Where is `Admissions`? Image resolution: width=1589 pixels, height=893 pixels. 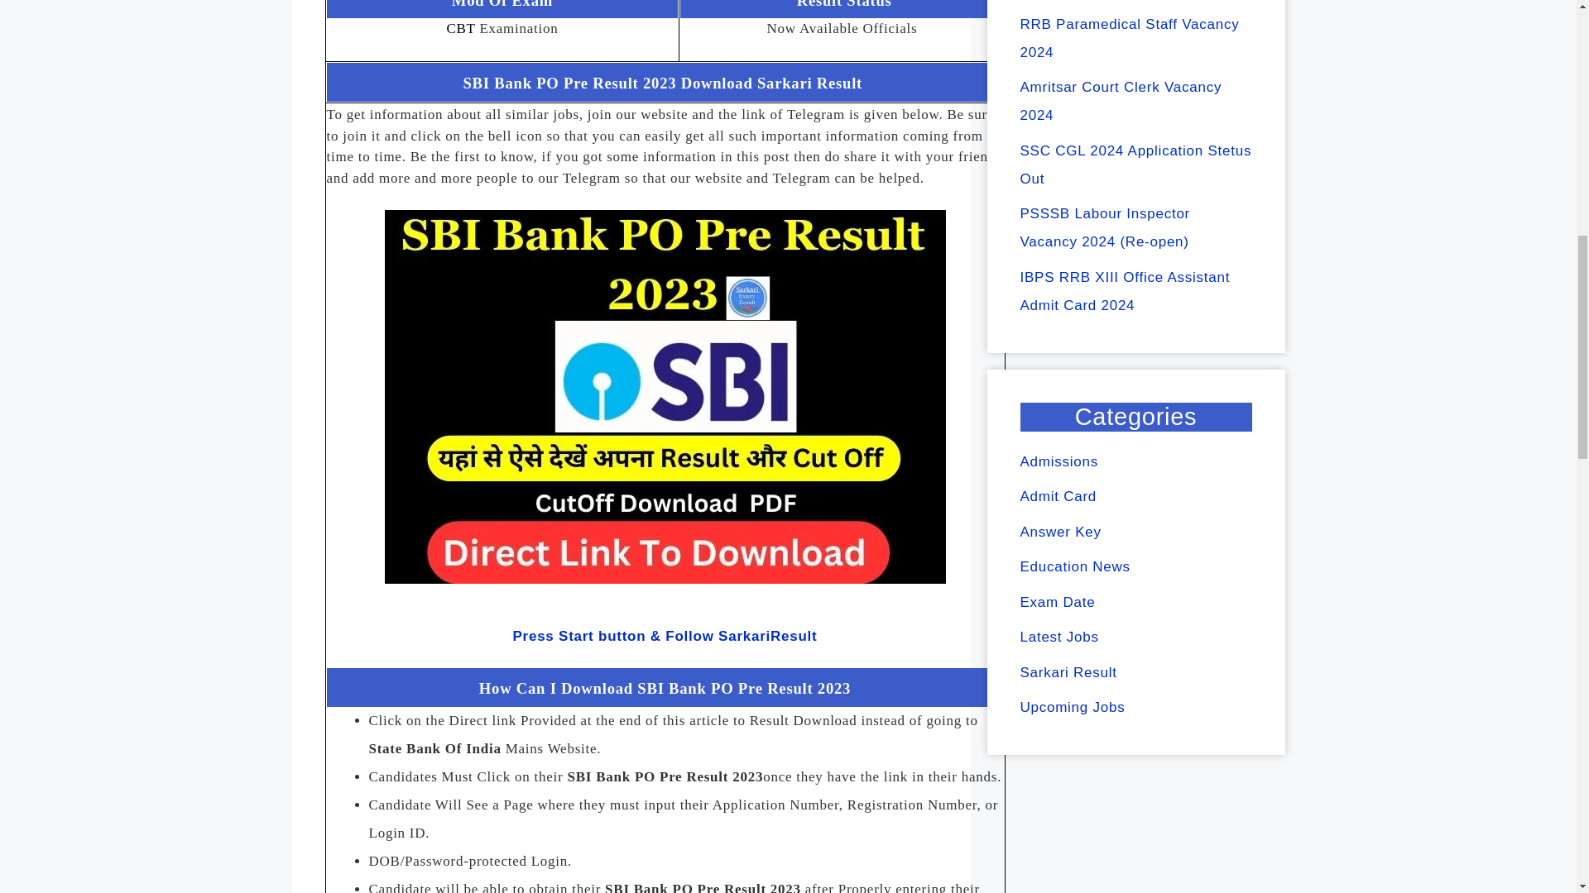
Admissions is located at coordinates (1059, 461).